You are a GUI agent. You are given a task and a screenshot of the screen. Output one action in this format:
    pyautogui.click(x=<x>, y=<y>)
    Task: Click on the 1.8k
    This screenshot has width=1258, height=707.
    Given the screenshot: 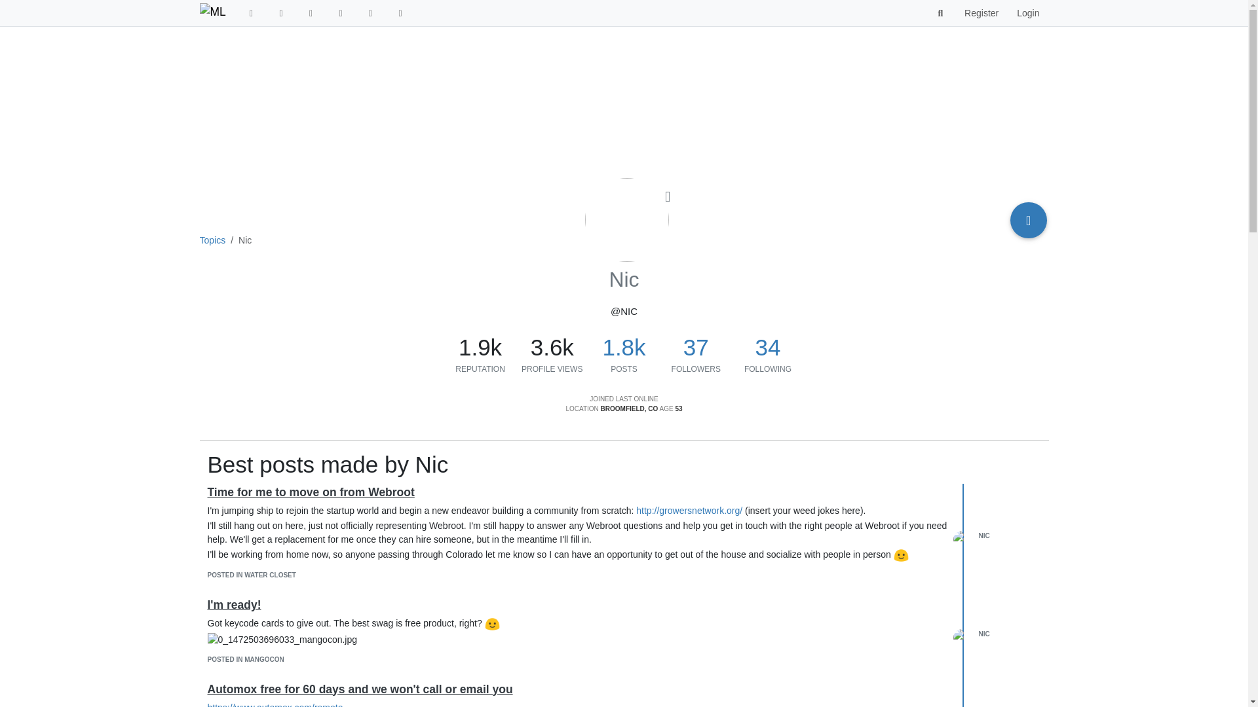 What is the action you would take?
    pyautogui.click(x=624, y=347)
    